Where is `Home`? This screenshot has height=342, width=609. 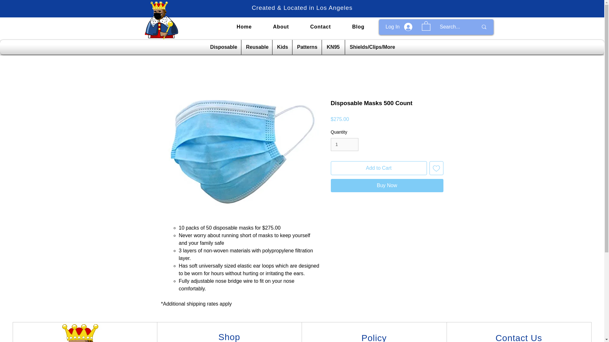 Home is located at coordinates (244, 27).